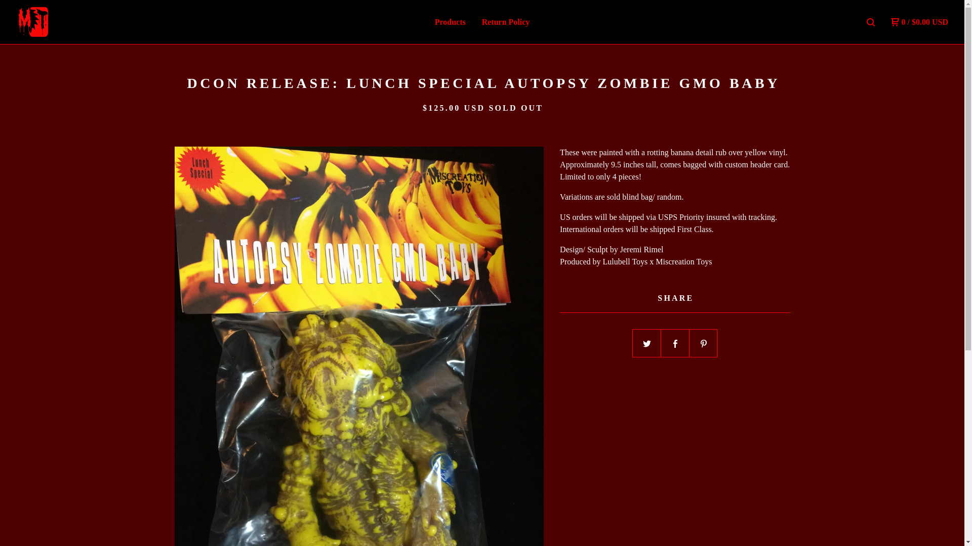  I want to click on Products, so click(450, 22).